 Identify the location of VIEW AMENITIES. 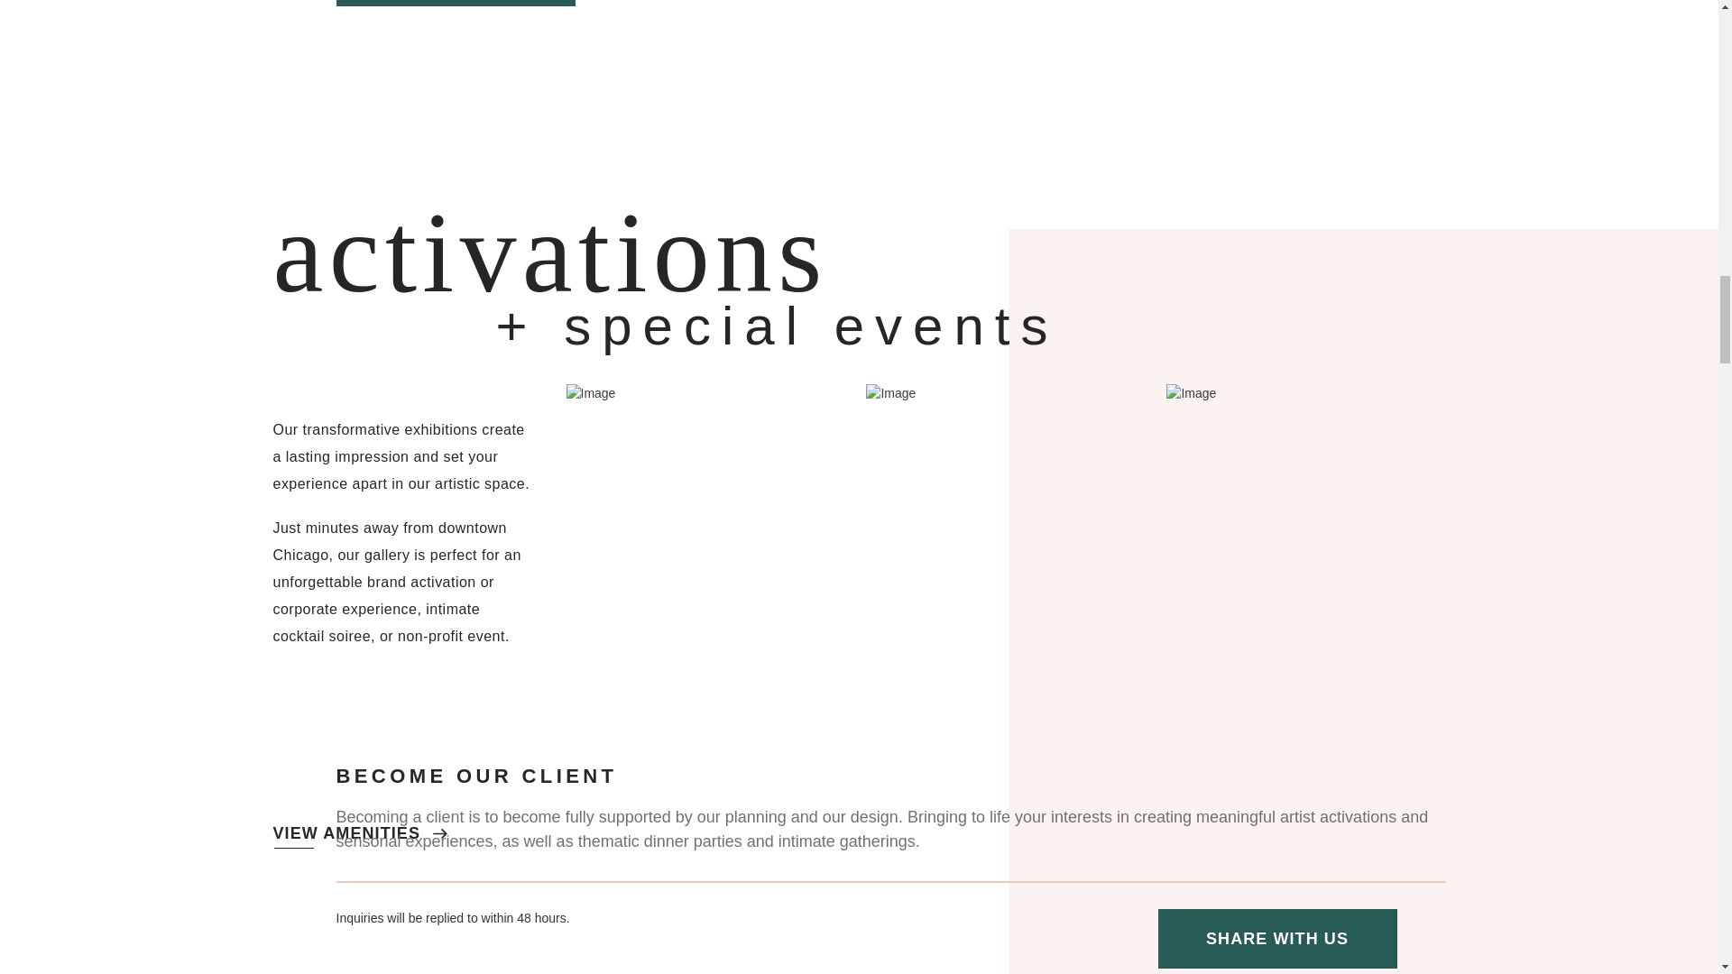
(359, 833).